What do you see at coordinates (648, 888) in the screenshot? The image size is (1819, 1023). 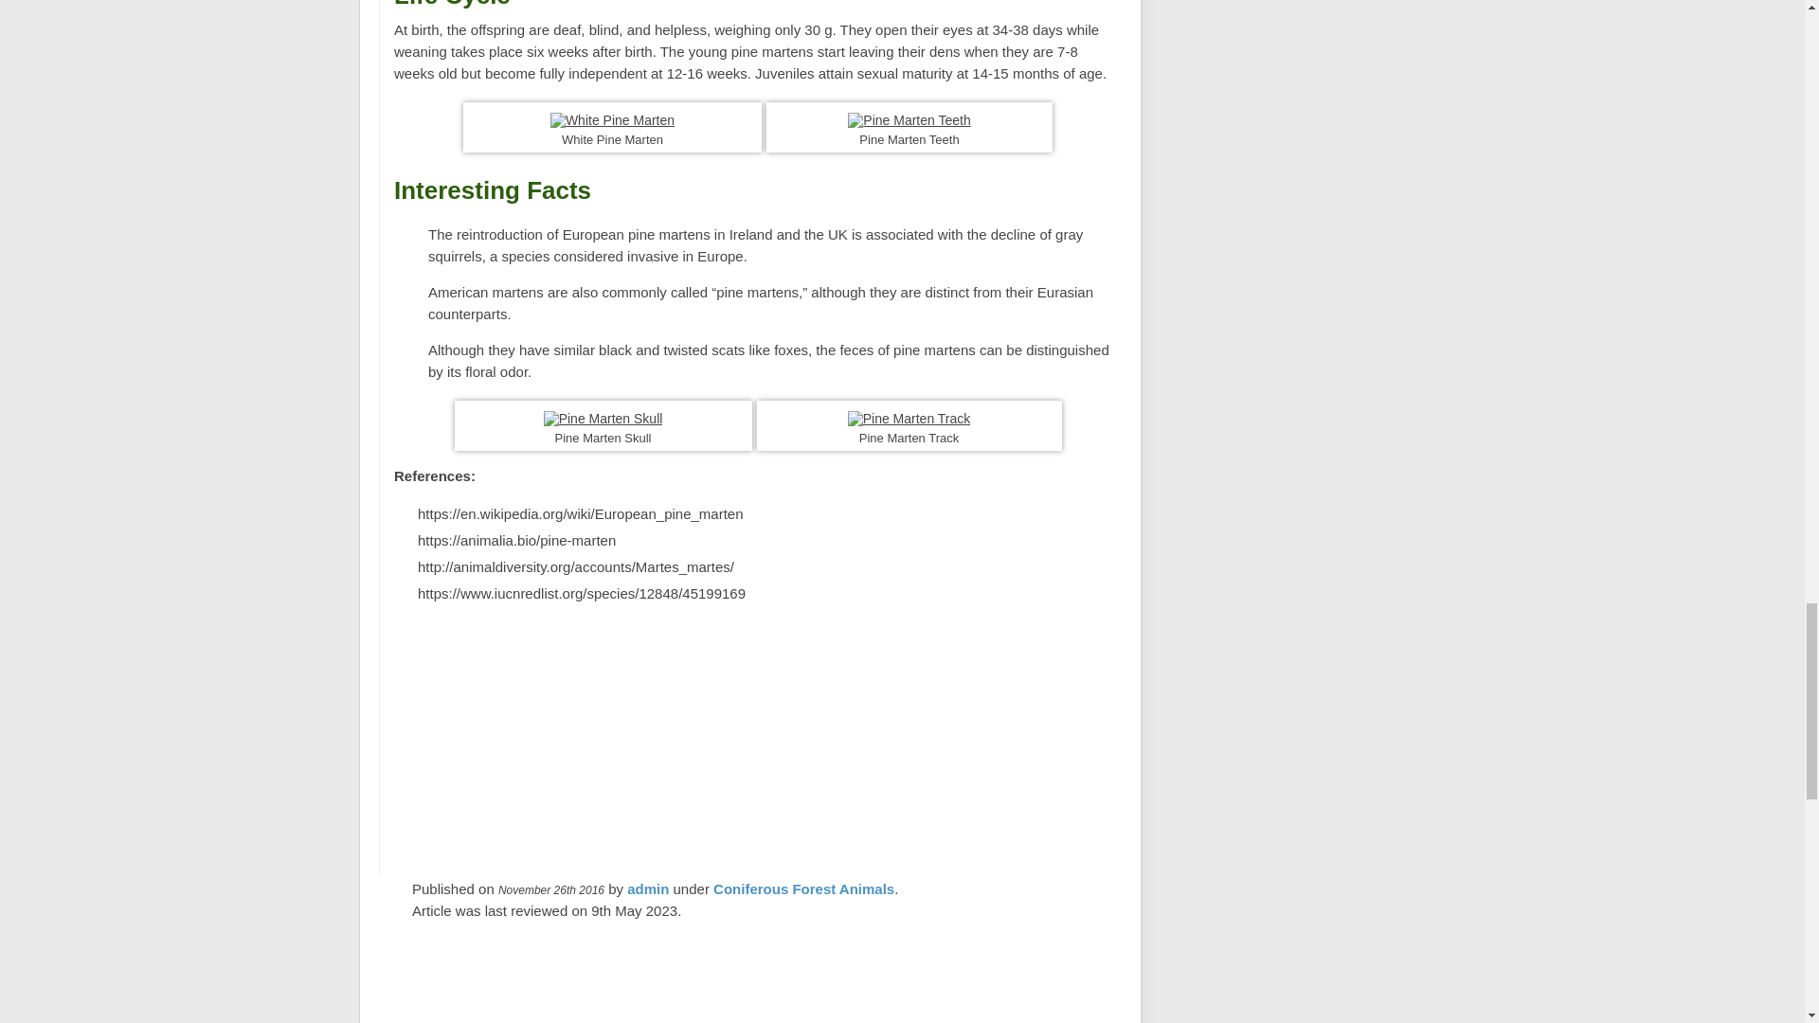 I see `admin` at bounding box center [648, 888].